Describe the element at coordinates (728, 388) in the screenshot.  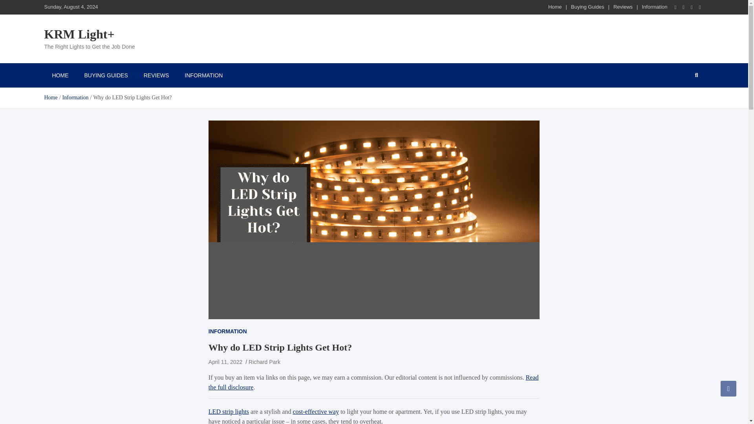
I see `Go to Top` at that location.